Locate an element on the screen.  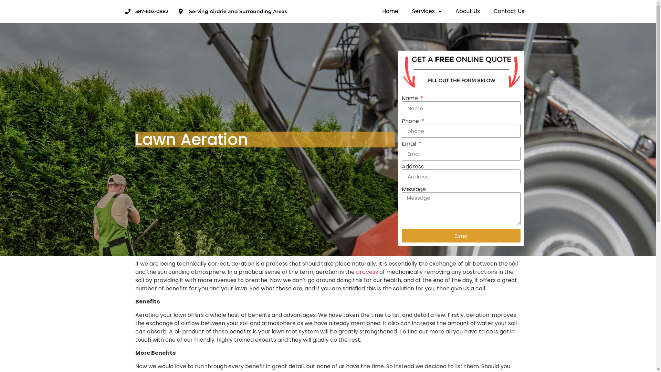
process is located at coordinates (367, 272).